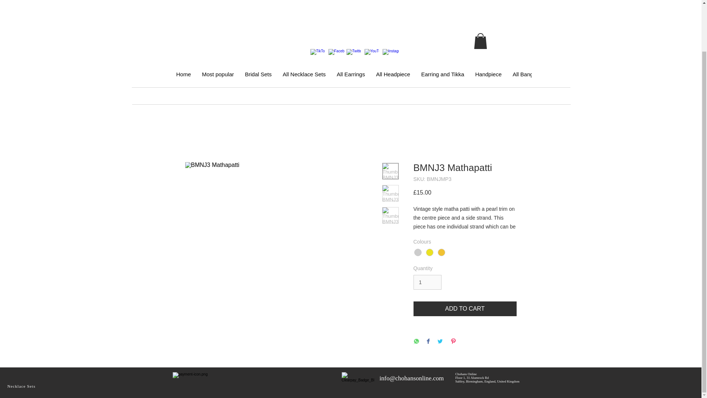 This screenshot has width=707, height=398. I want to click on Earring and Tikka, so click(443, 78).